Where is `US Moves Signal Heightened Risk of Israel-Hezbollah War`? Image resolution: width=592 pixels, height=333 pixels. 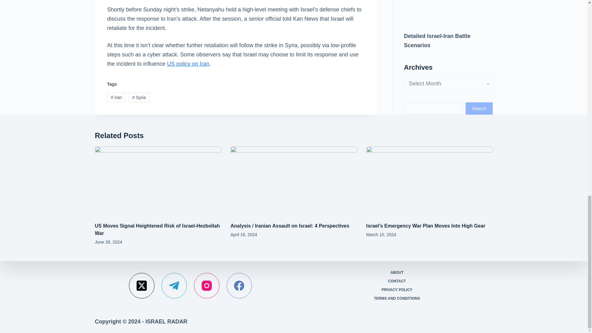 US Moves Signal Heightened Risk of Israel-Hezbollah War is located at coordinates (157, 229).